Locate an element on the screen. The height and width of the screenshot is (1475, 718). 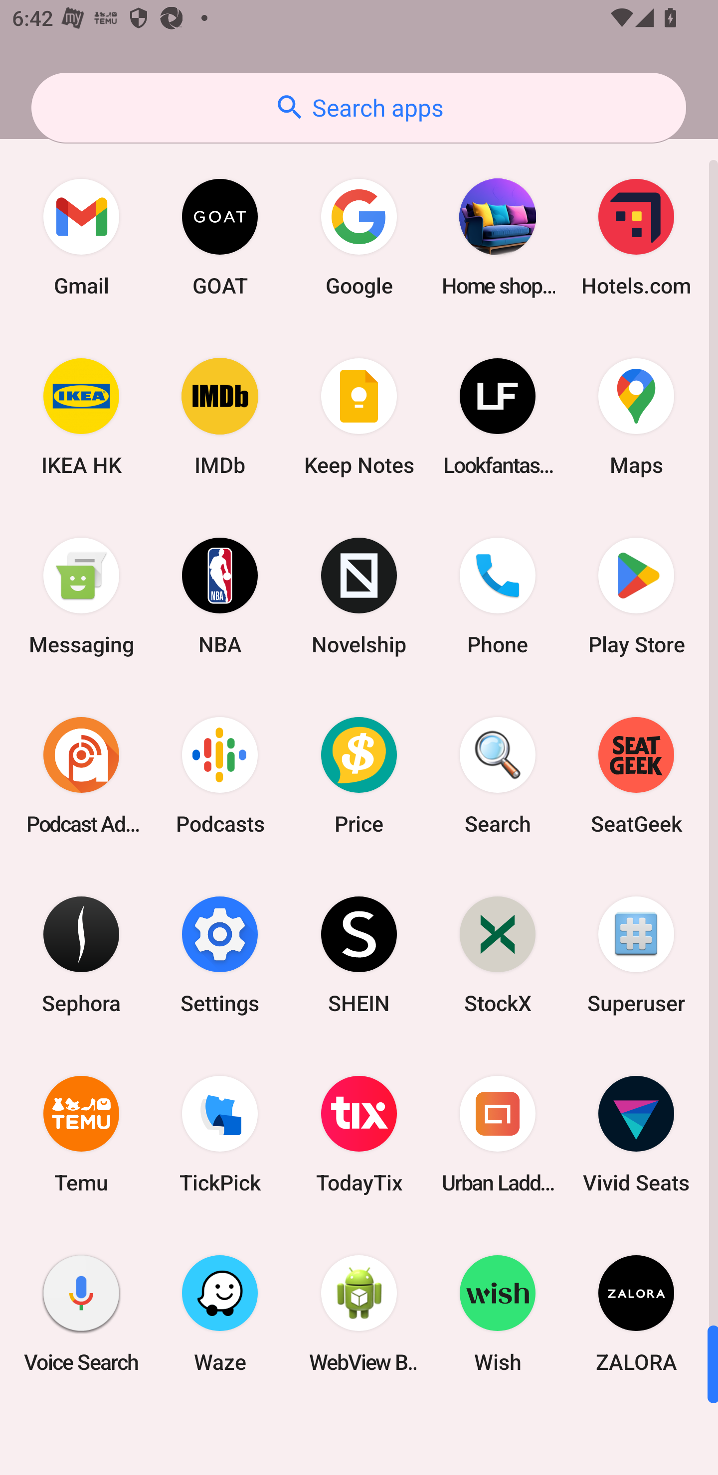
Messaging is located at coordinates (81, 596).